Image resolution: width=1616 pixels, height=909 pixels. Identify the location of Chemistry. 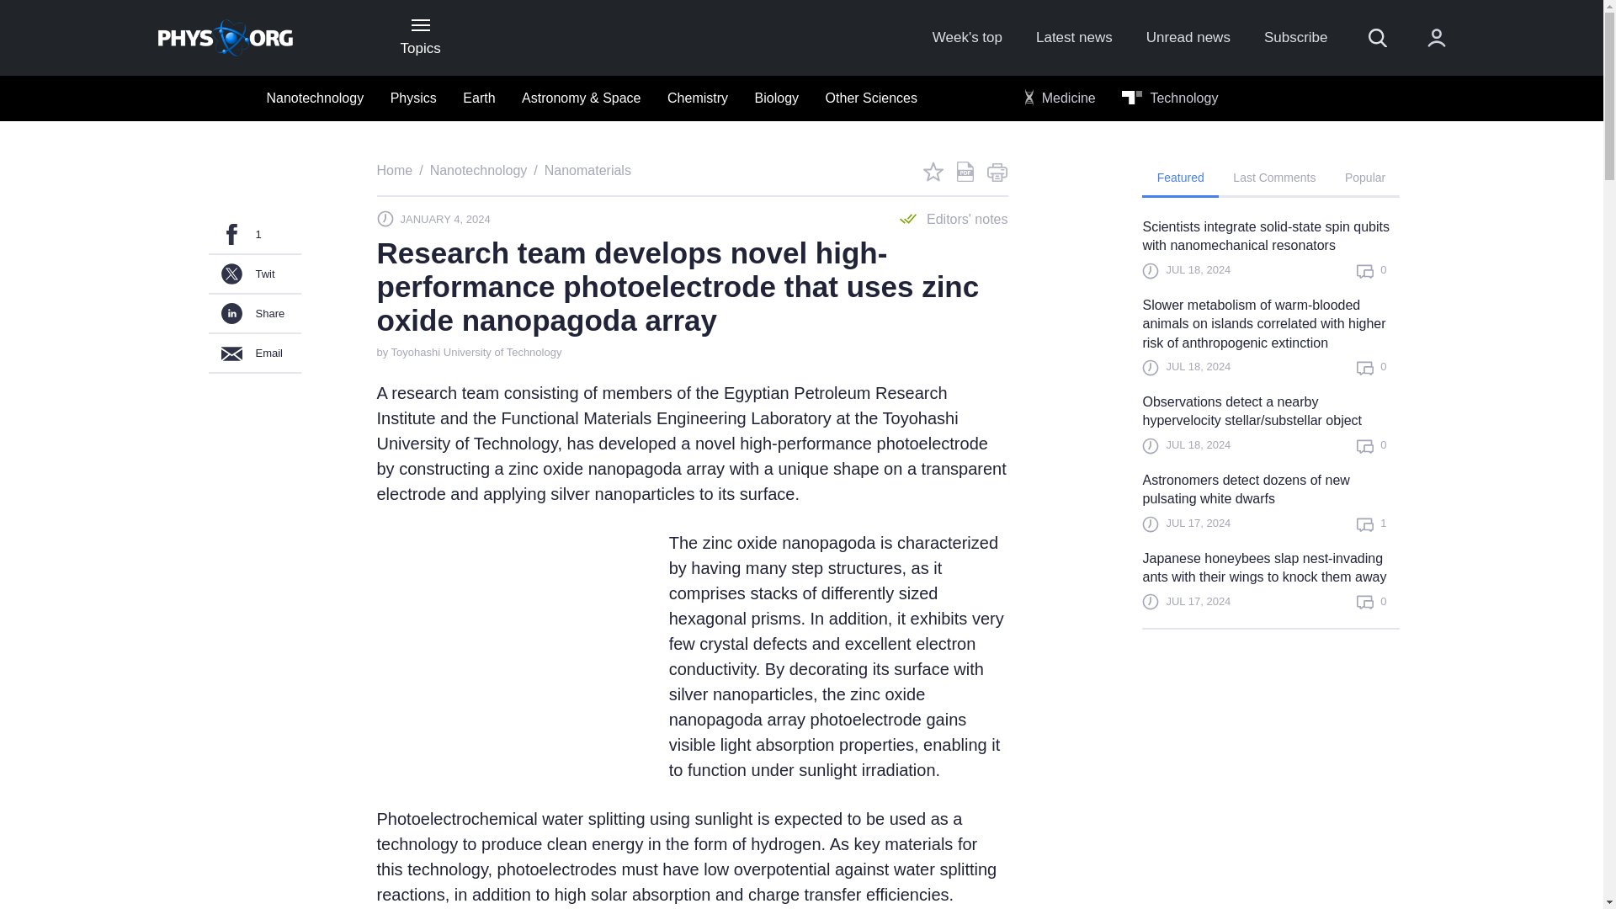
(698, 98).